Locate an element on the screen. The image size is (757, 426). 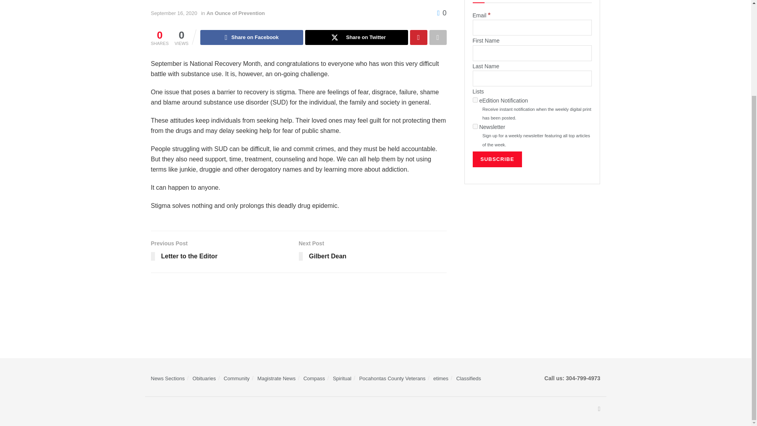
An Ounce of Prevention is located at coordinates (236, 13).